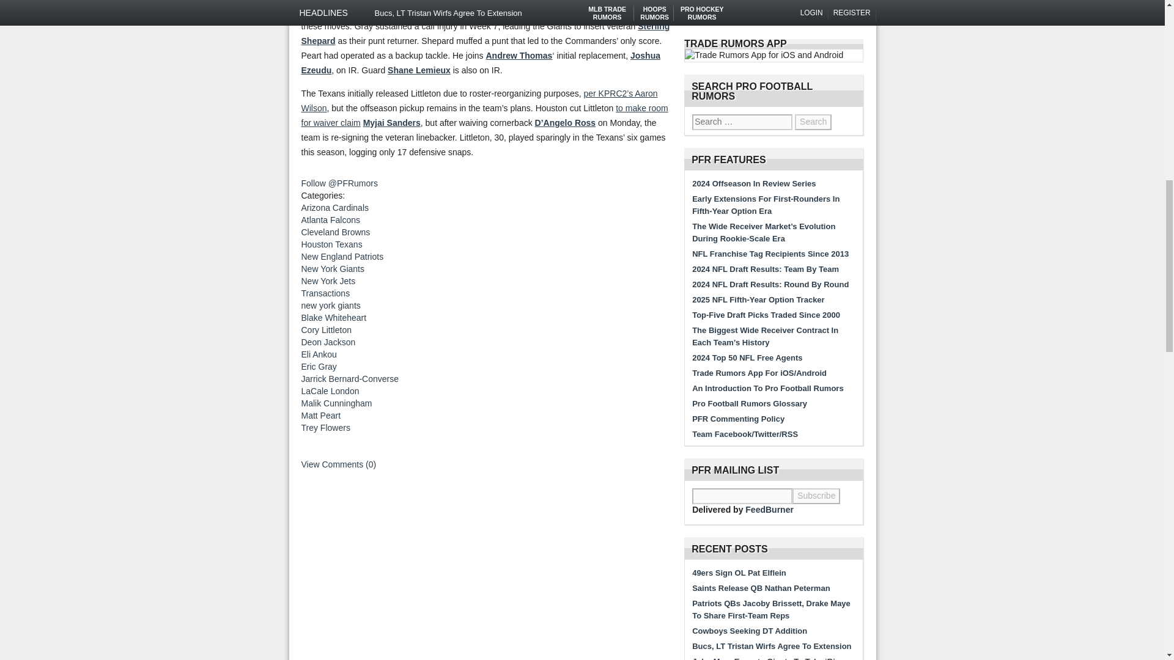 This screenshot has width=1174, height=660. Describe the element at coordinates (342, 256) in the screenshot. I see `View all posts in New England Patriots` at that location.